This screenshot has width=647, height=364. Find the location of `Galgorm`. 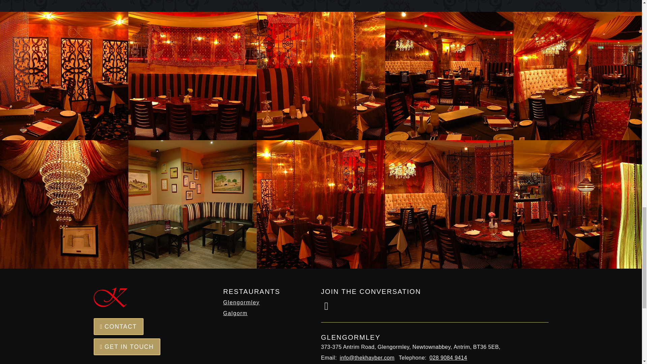

Galgorm is located at coordinates (264, 313).